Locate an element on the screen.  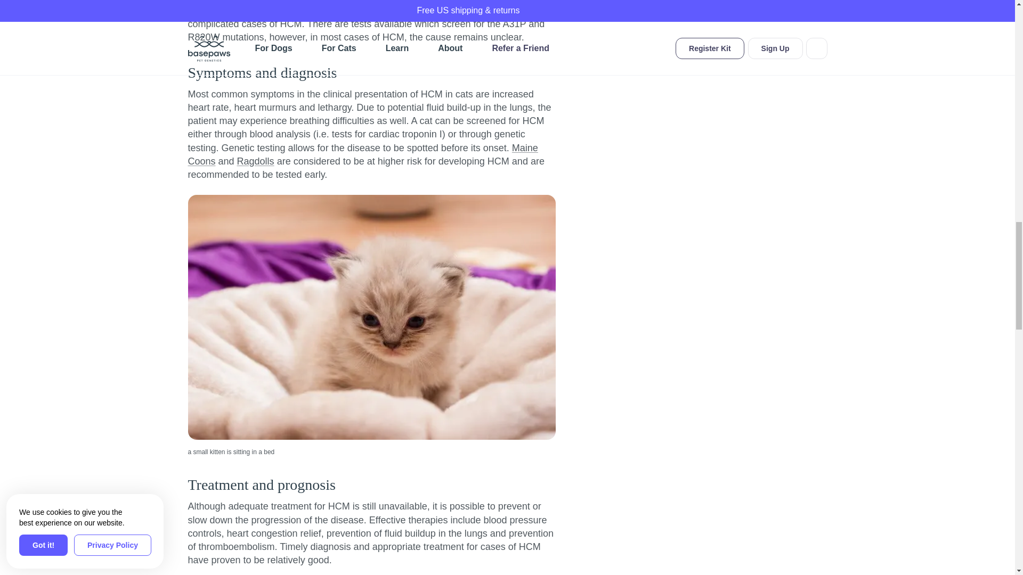
Maine Coons is located at coordinates (362, 154).